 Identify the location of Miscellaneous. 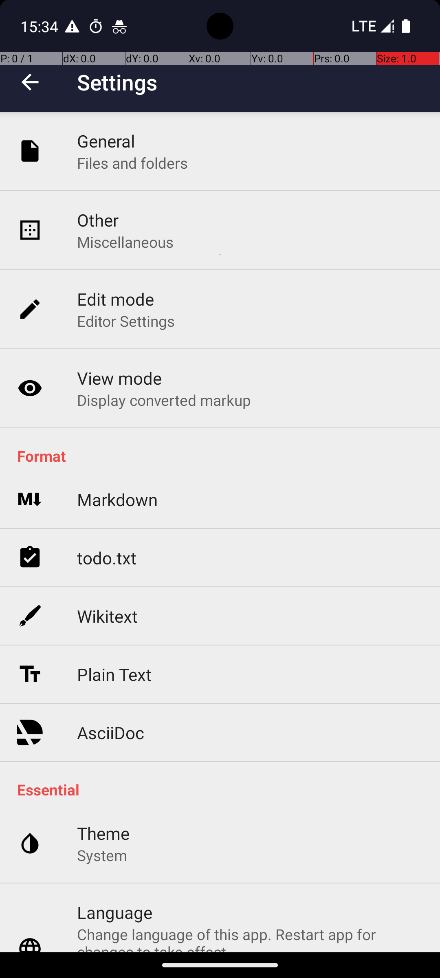
(125, 242).